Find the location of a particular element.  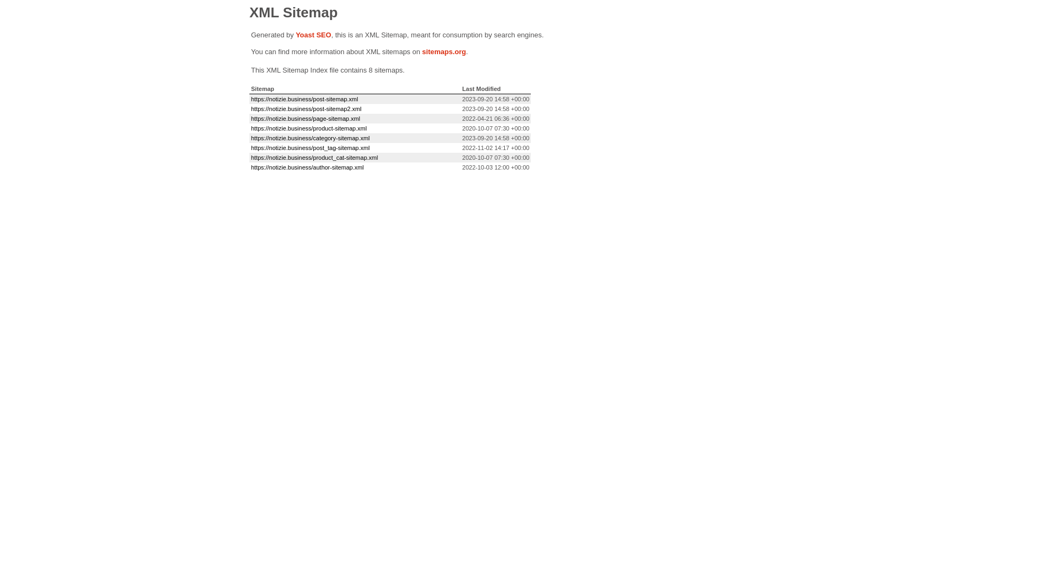

sitemaps.org is located at coordinates (445, 52).